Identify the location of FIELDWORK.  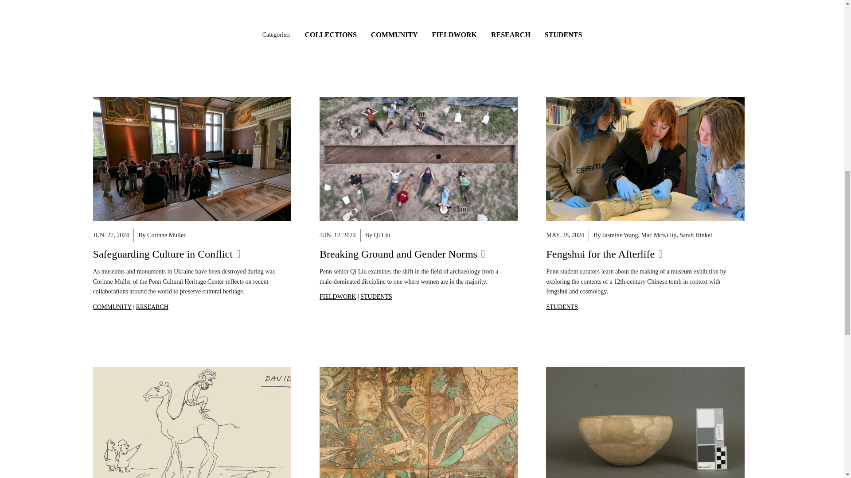
(338, 297).